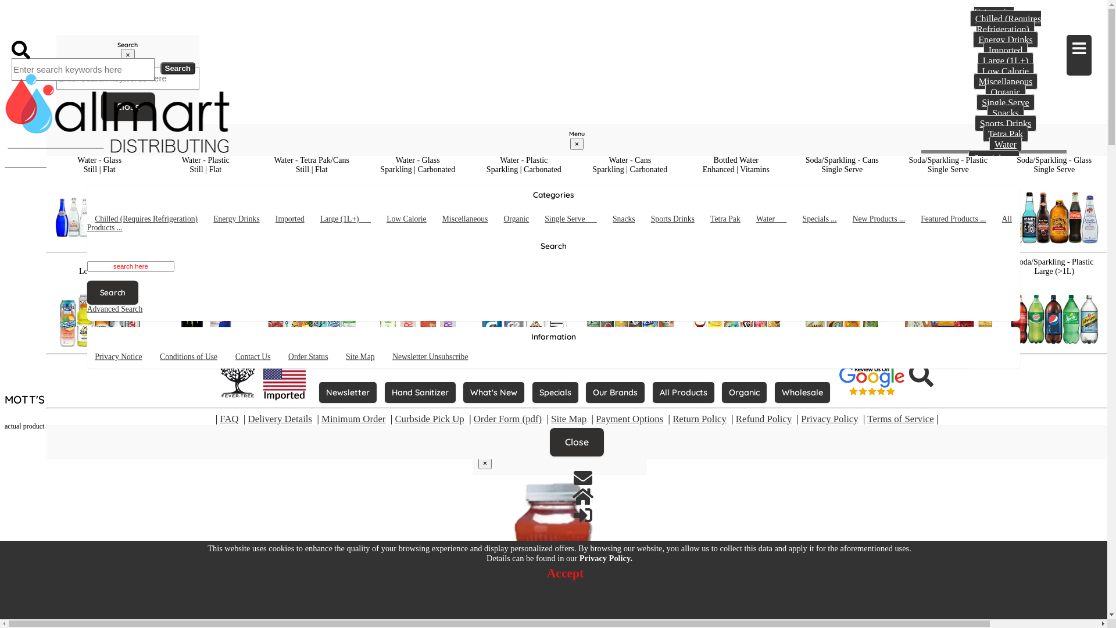  What do you see at coordinates (1006, 134) in the screenshot?
I see `Tetra Pak` at bounding box center [1006, 134].